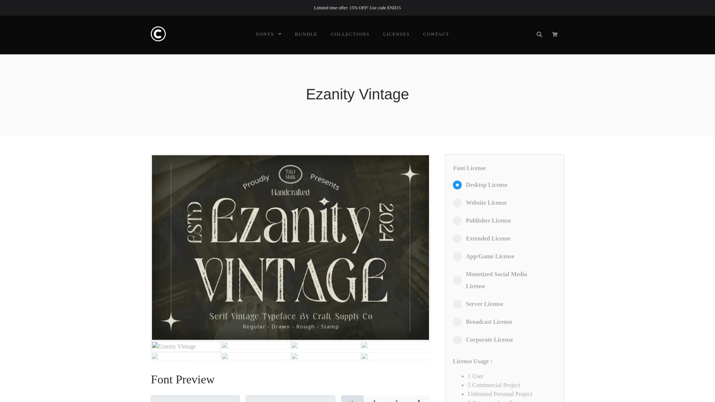 The width and height of the screenshot is (715, 402). What do you see at coordinates (265, 34) in the screenshot?
I see `FONTS` at bounding box center [265, 34].